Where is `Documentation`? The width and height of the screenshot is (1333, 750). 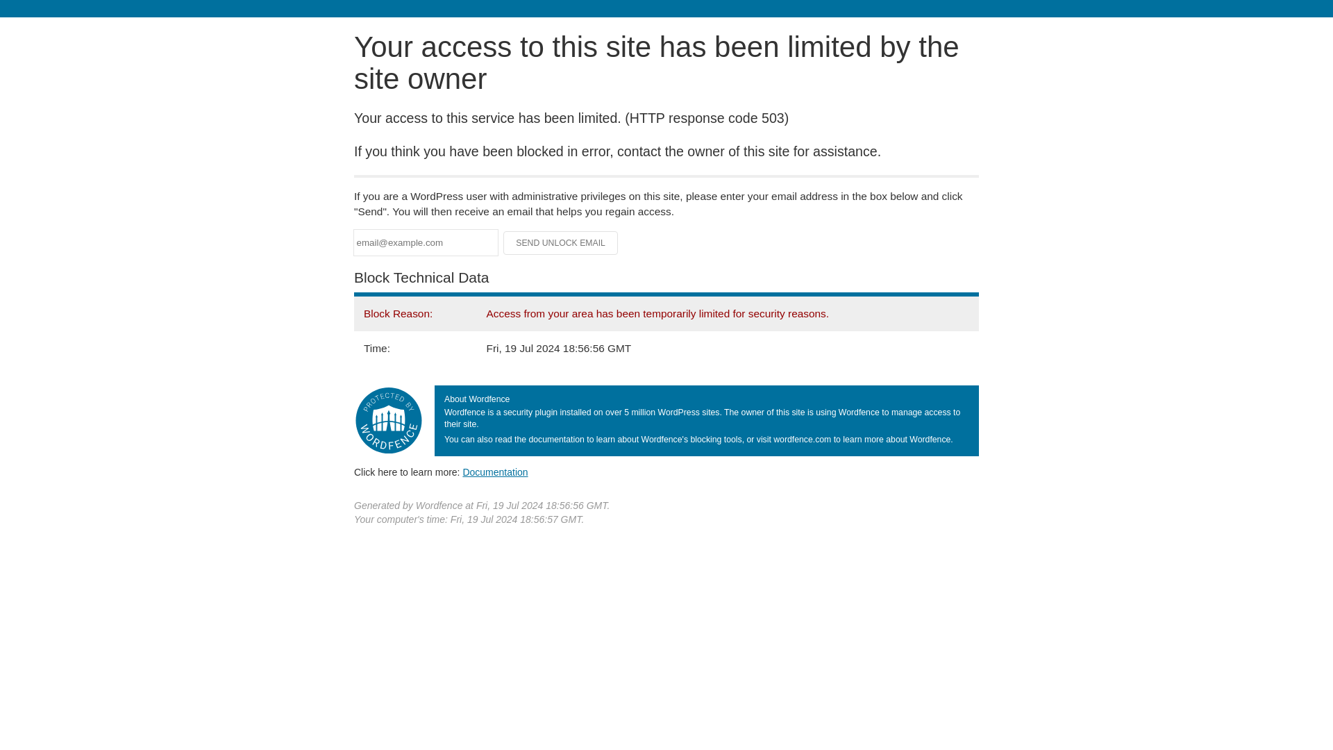 Documentation is located at coordinates (495, 472).